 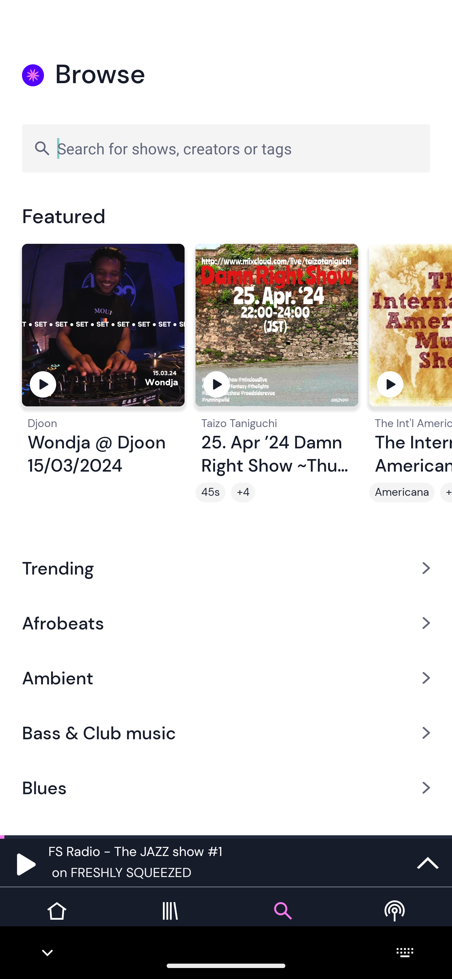 I want to click on Afrobeats, so click(x=226, y=623).